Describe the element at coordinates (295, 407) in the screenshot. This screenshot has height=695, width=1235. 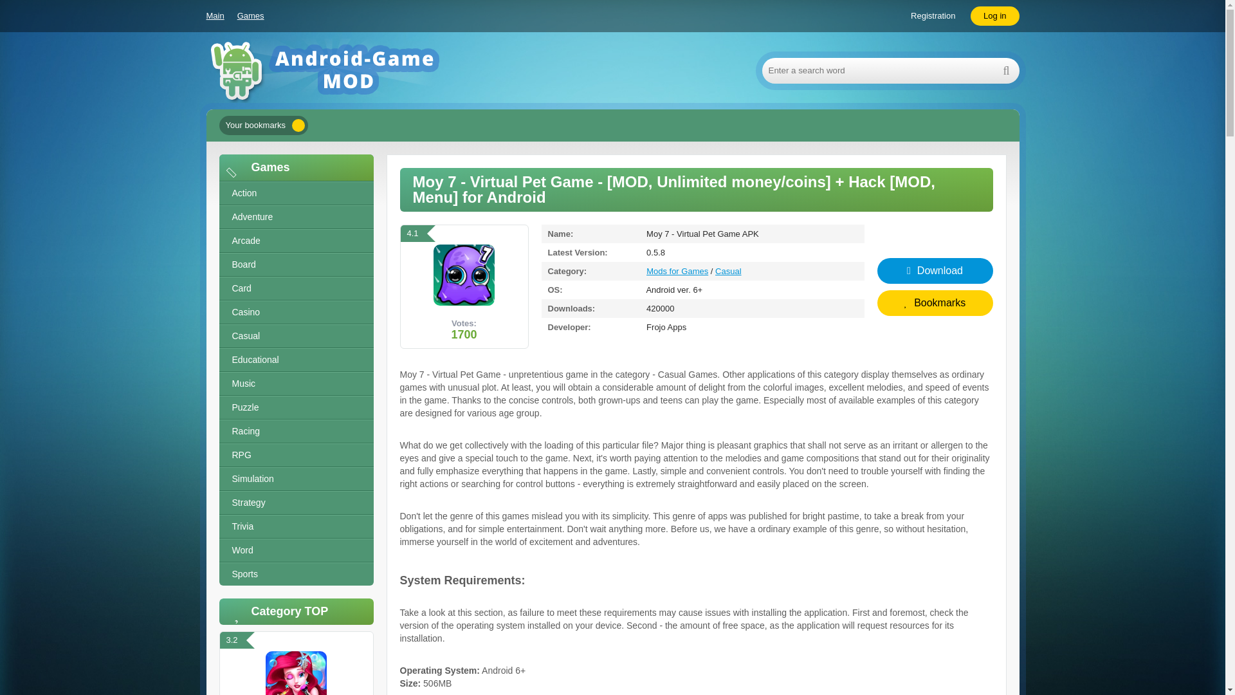
I see `Puzzle` at that location.